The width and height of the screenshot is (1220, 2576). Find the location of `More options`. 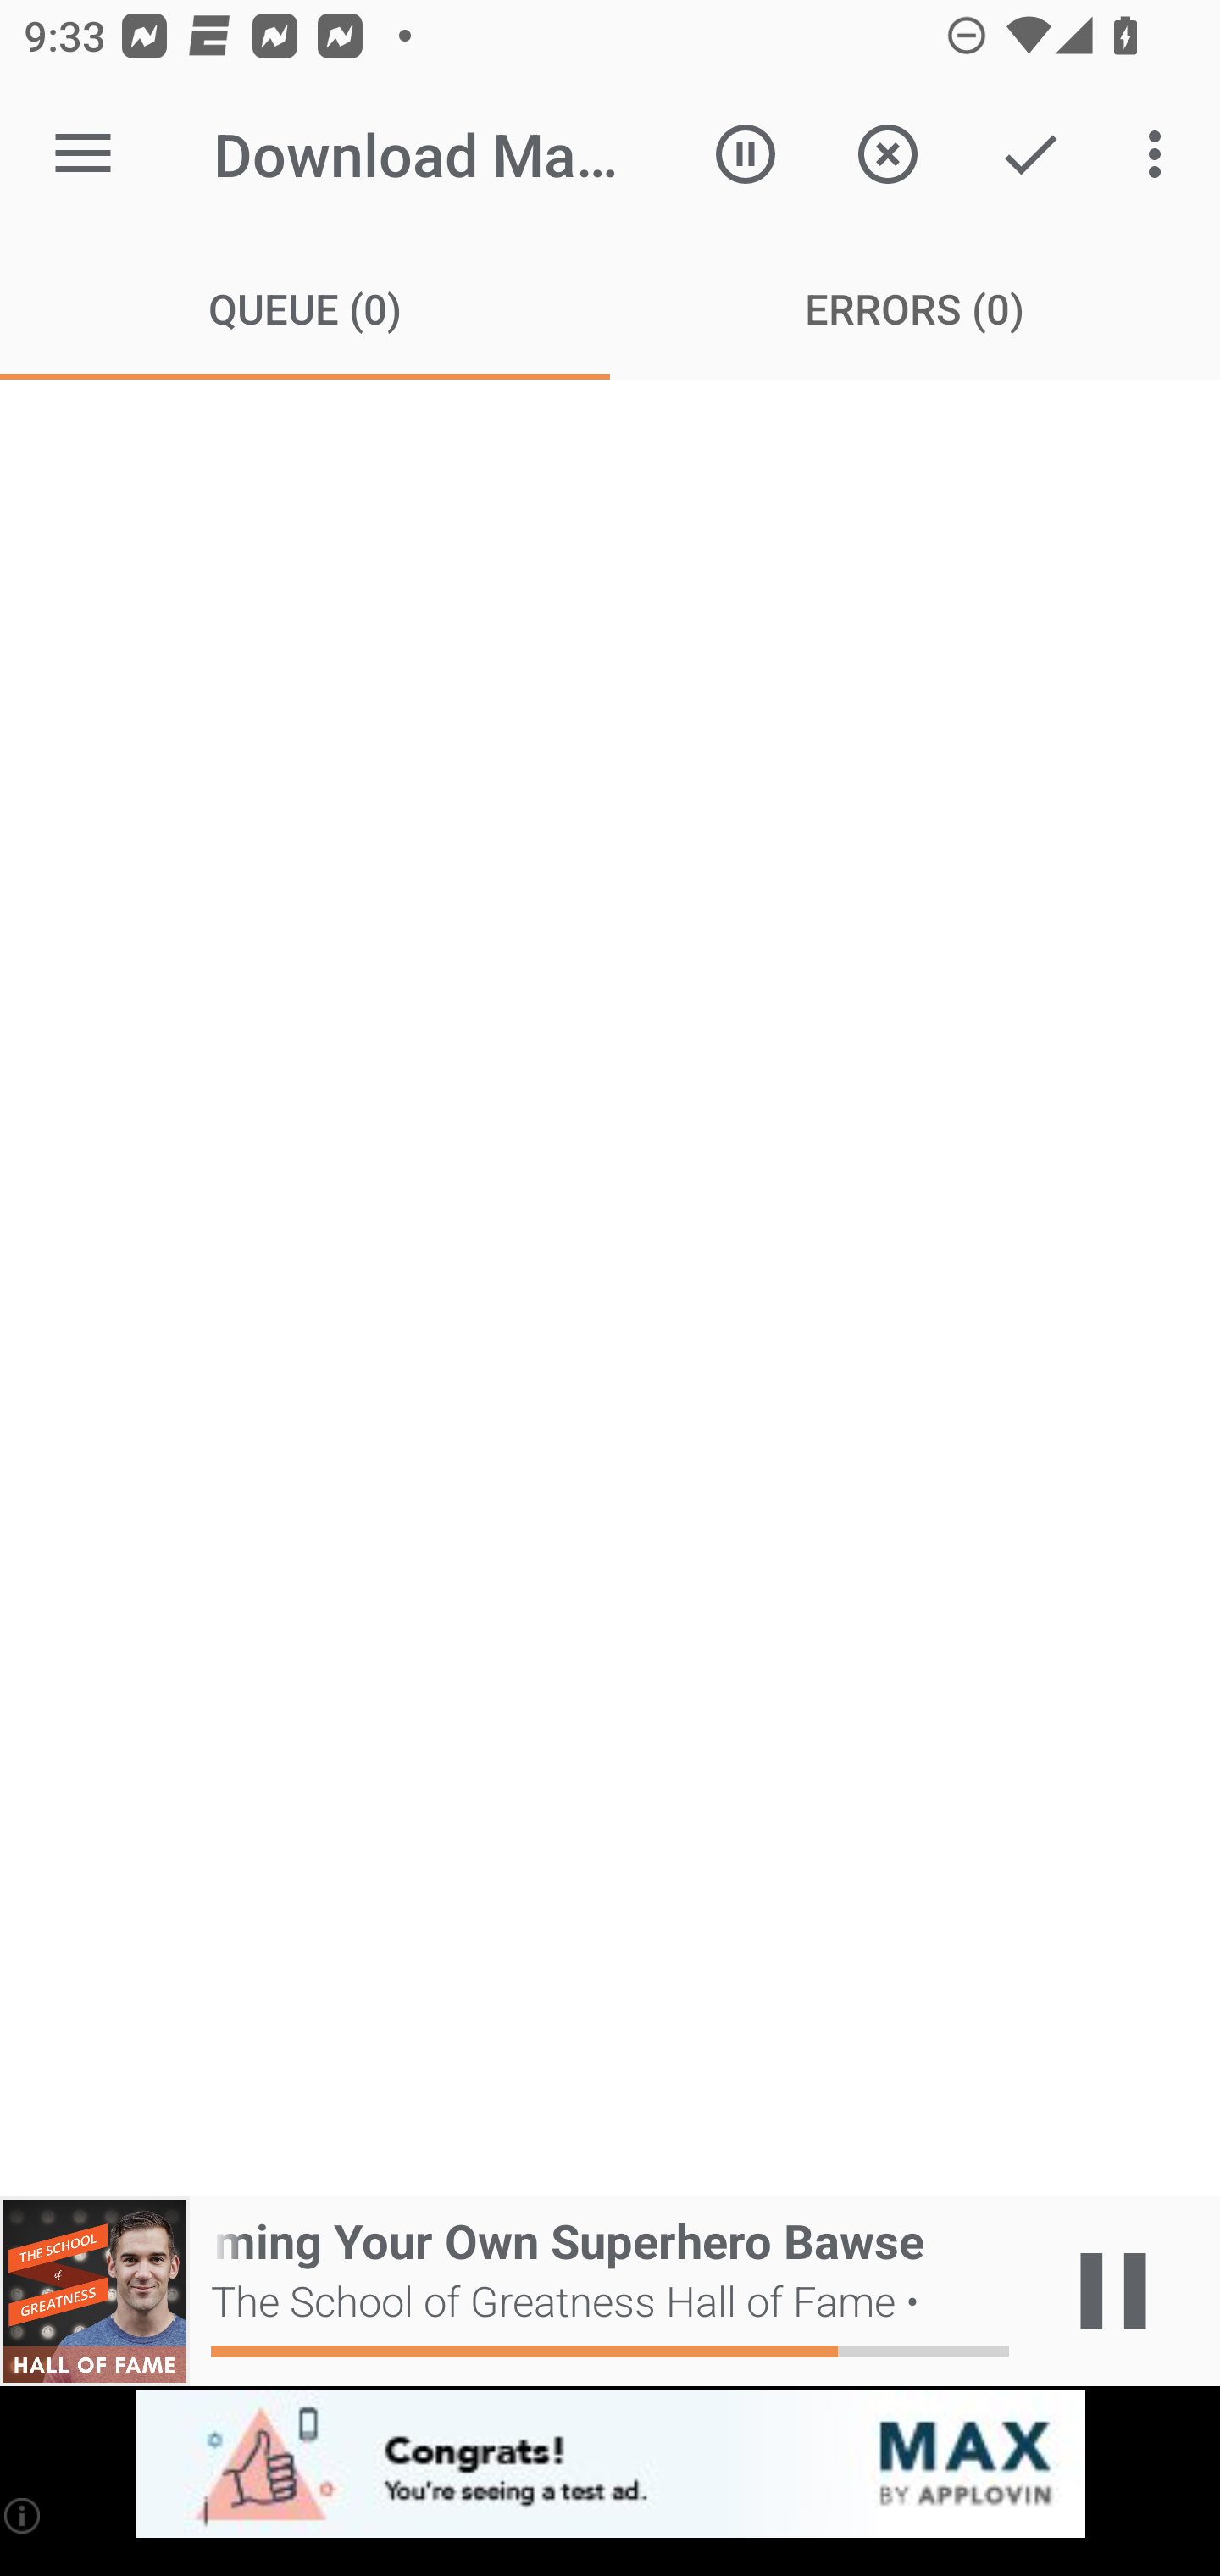

More options is located at coordinates (1161, 154).